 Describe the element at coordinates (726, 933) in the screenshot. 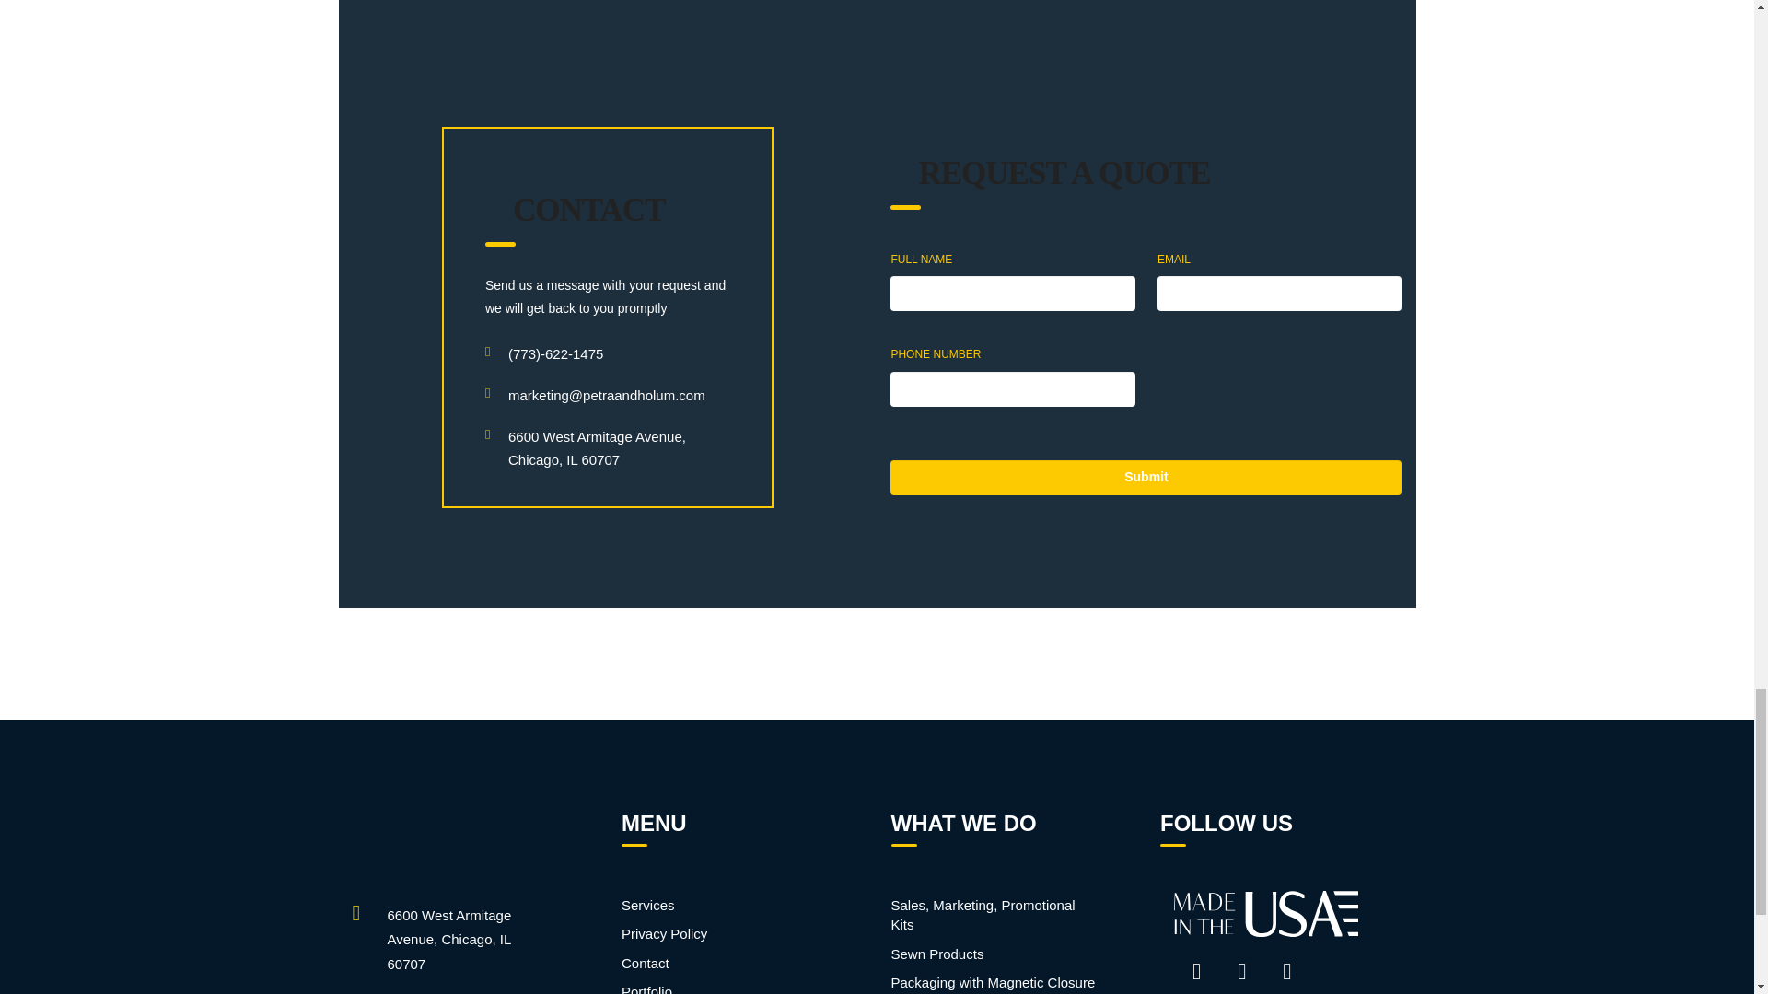

I see `Privacy Policy` at that location.